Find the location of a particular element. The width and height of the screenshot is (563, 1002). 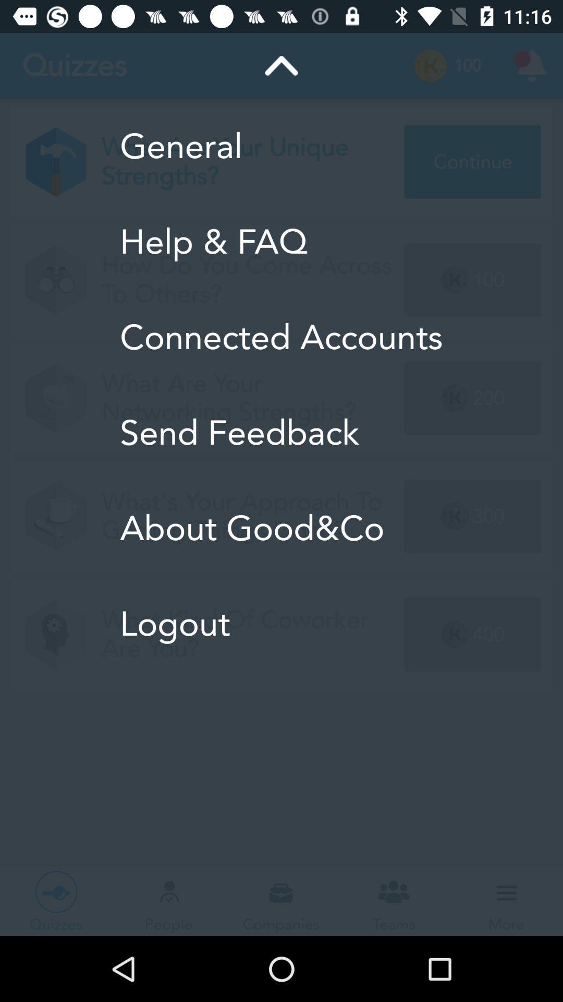

choose the general icon is located at coordinates (281, 146).